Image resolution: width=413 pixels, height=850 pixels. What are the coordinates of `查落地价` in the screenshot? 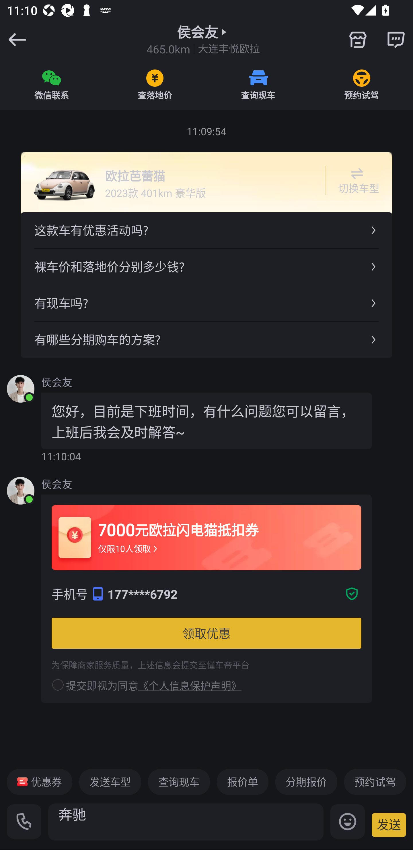 It's located at (155, 84).